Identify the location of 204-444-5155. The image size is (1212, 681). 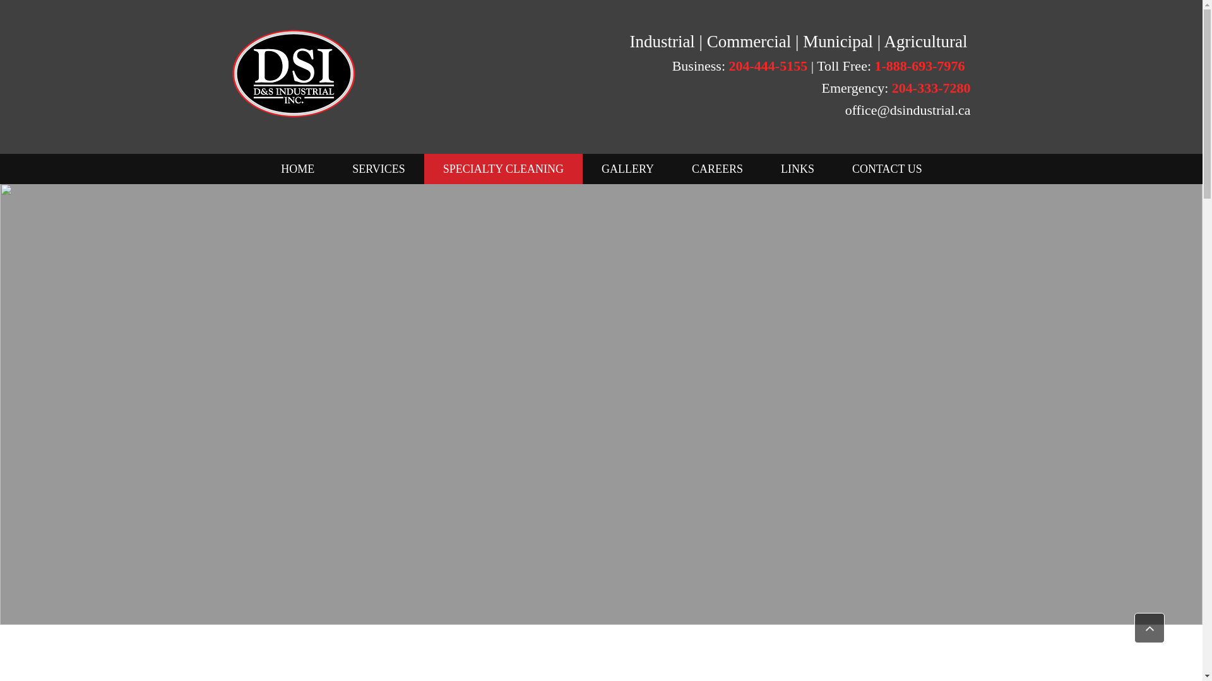
(769, 68).